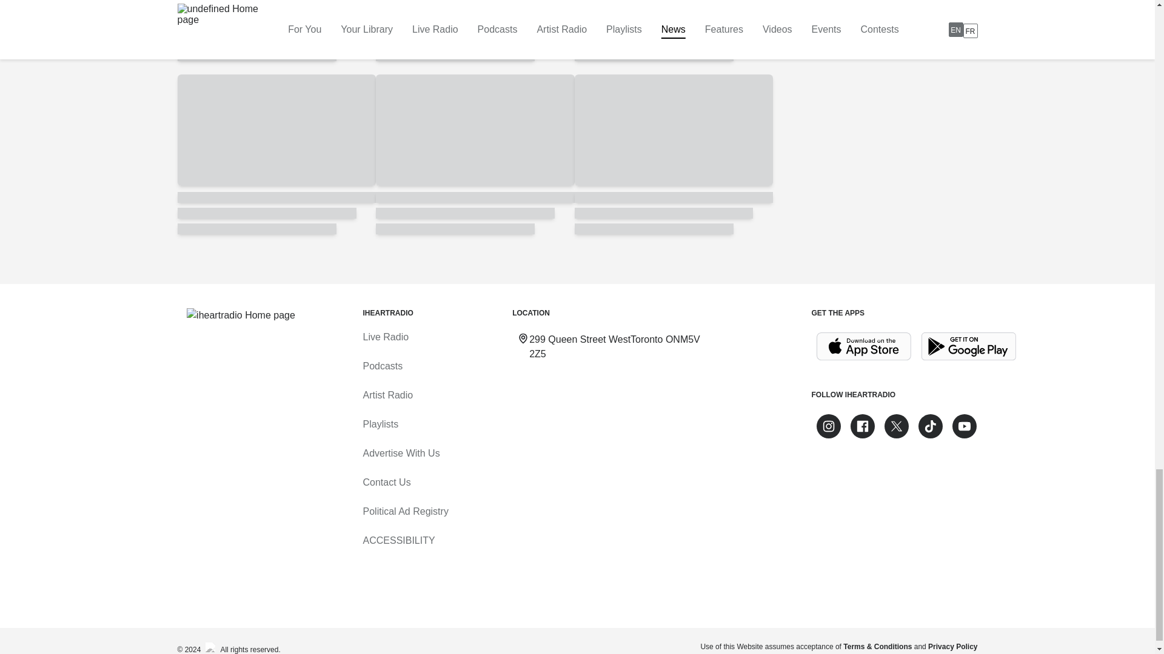 This screenshot has height=654, width=1164. Describe the element at coordinates (385, 337) in the screenshot. I see `Live Radio` at that location.